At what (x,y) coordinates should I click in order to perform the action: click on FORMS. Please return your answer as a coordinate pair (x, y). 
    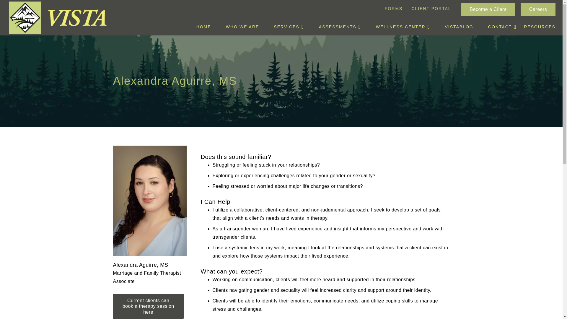
    Looking at the image, I should click on (394, 9).